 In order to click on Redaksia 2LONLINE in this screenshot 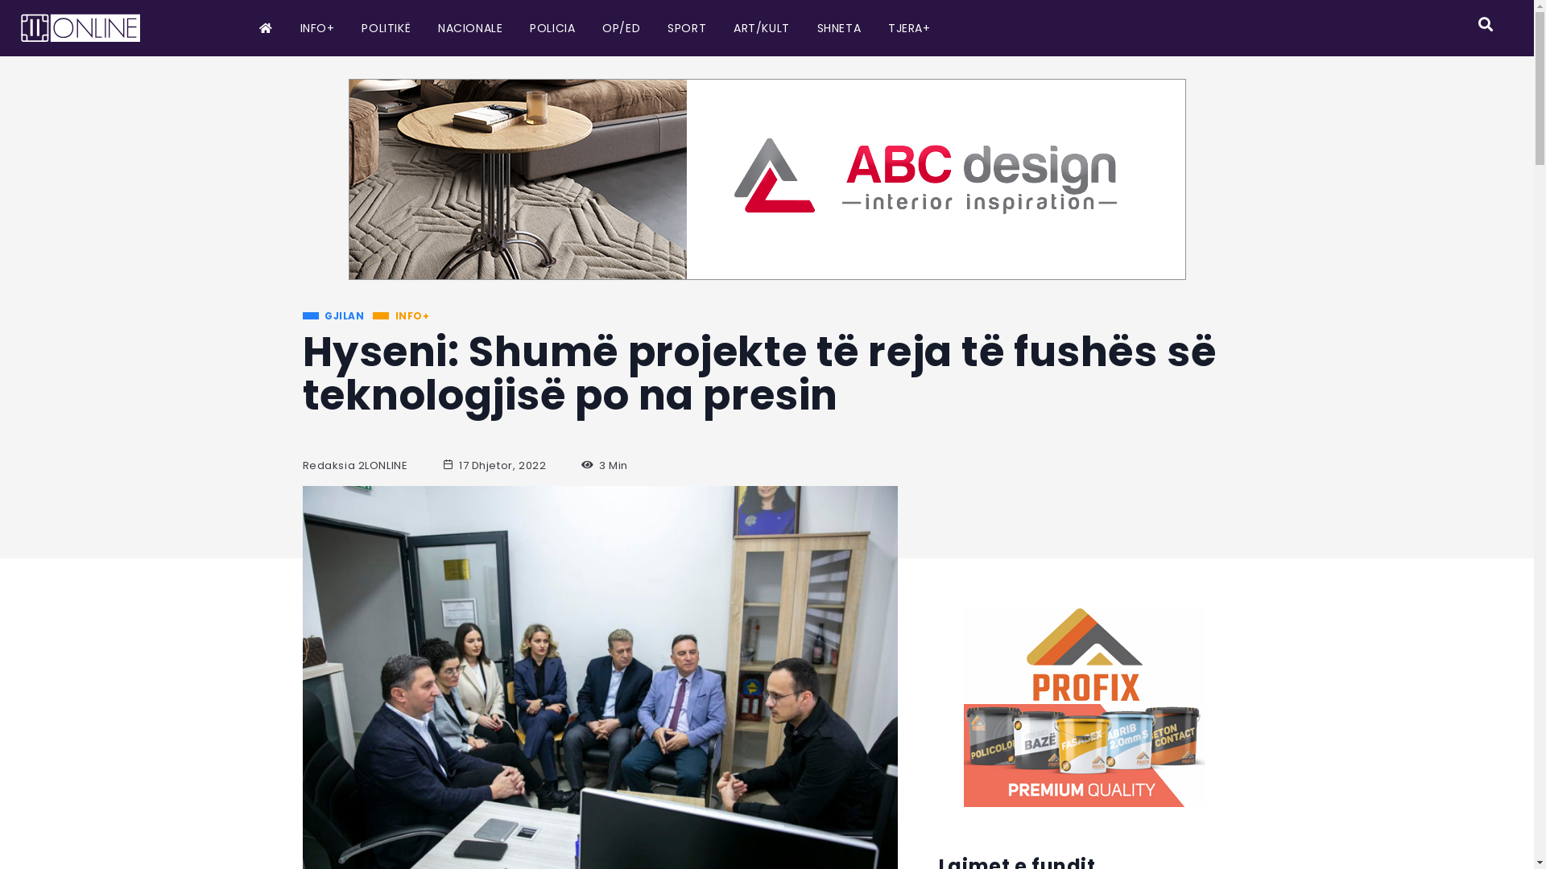, I will do `click(355, 466)`.